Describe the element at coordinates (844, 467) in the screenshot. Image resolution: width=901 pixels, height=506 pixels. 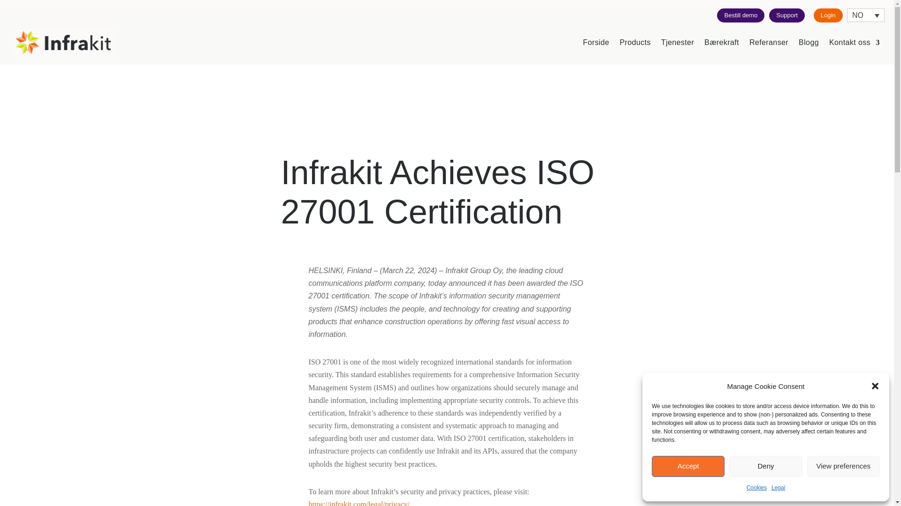
I see `View preferences` at that location.